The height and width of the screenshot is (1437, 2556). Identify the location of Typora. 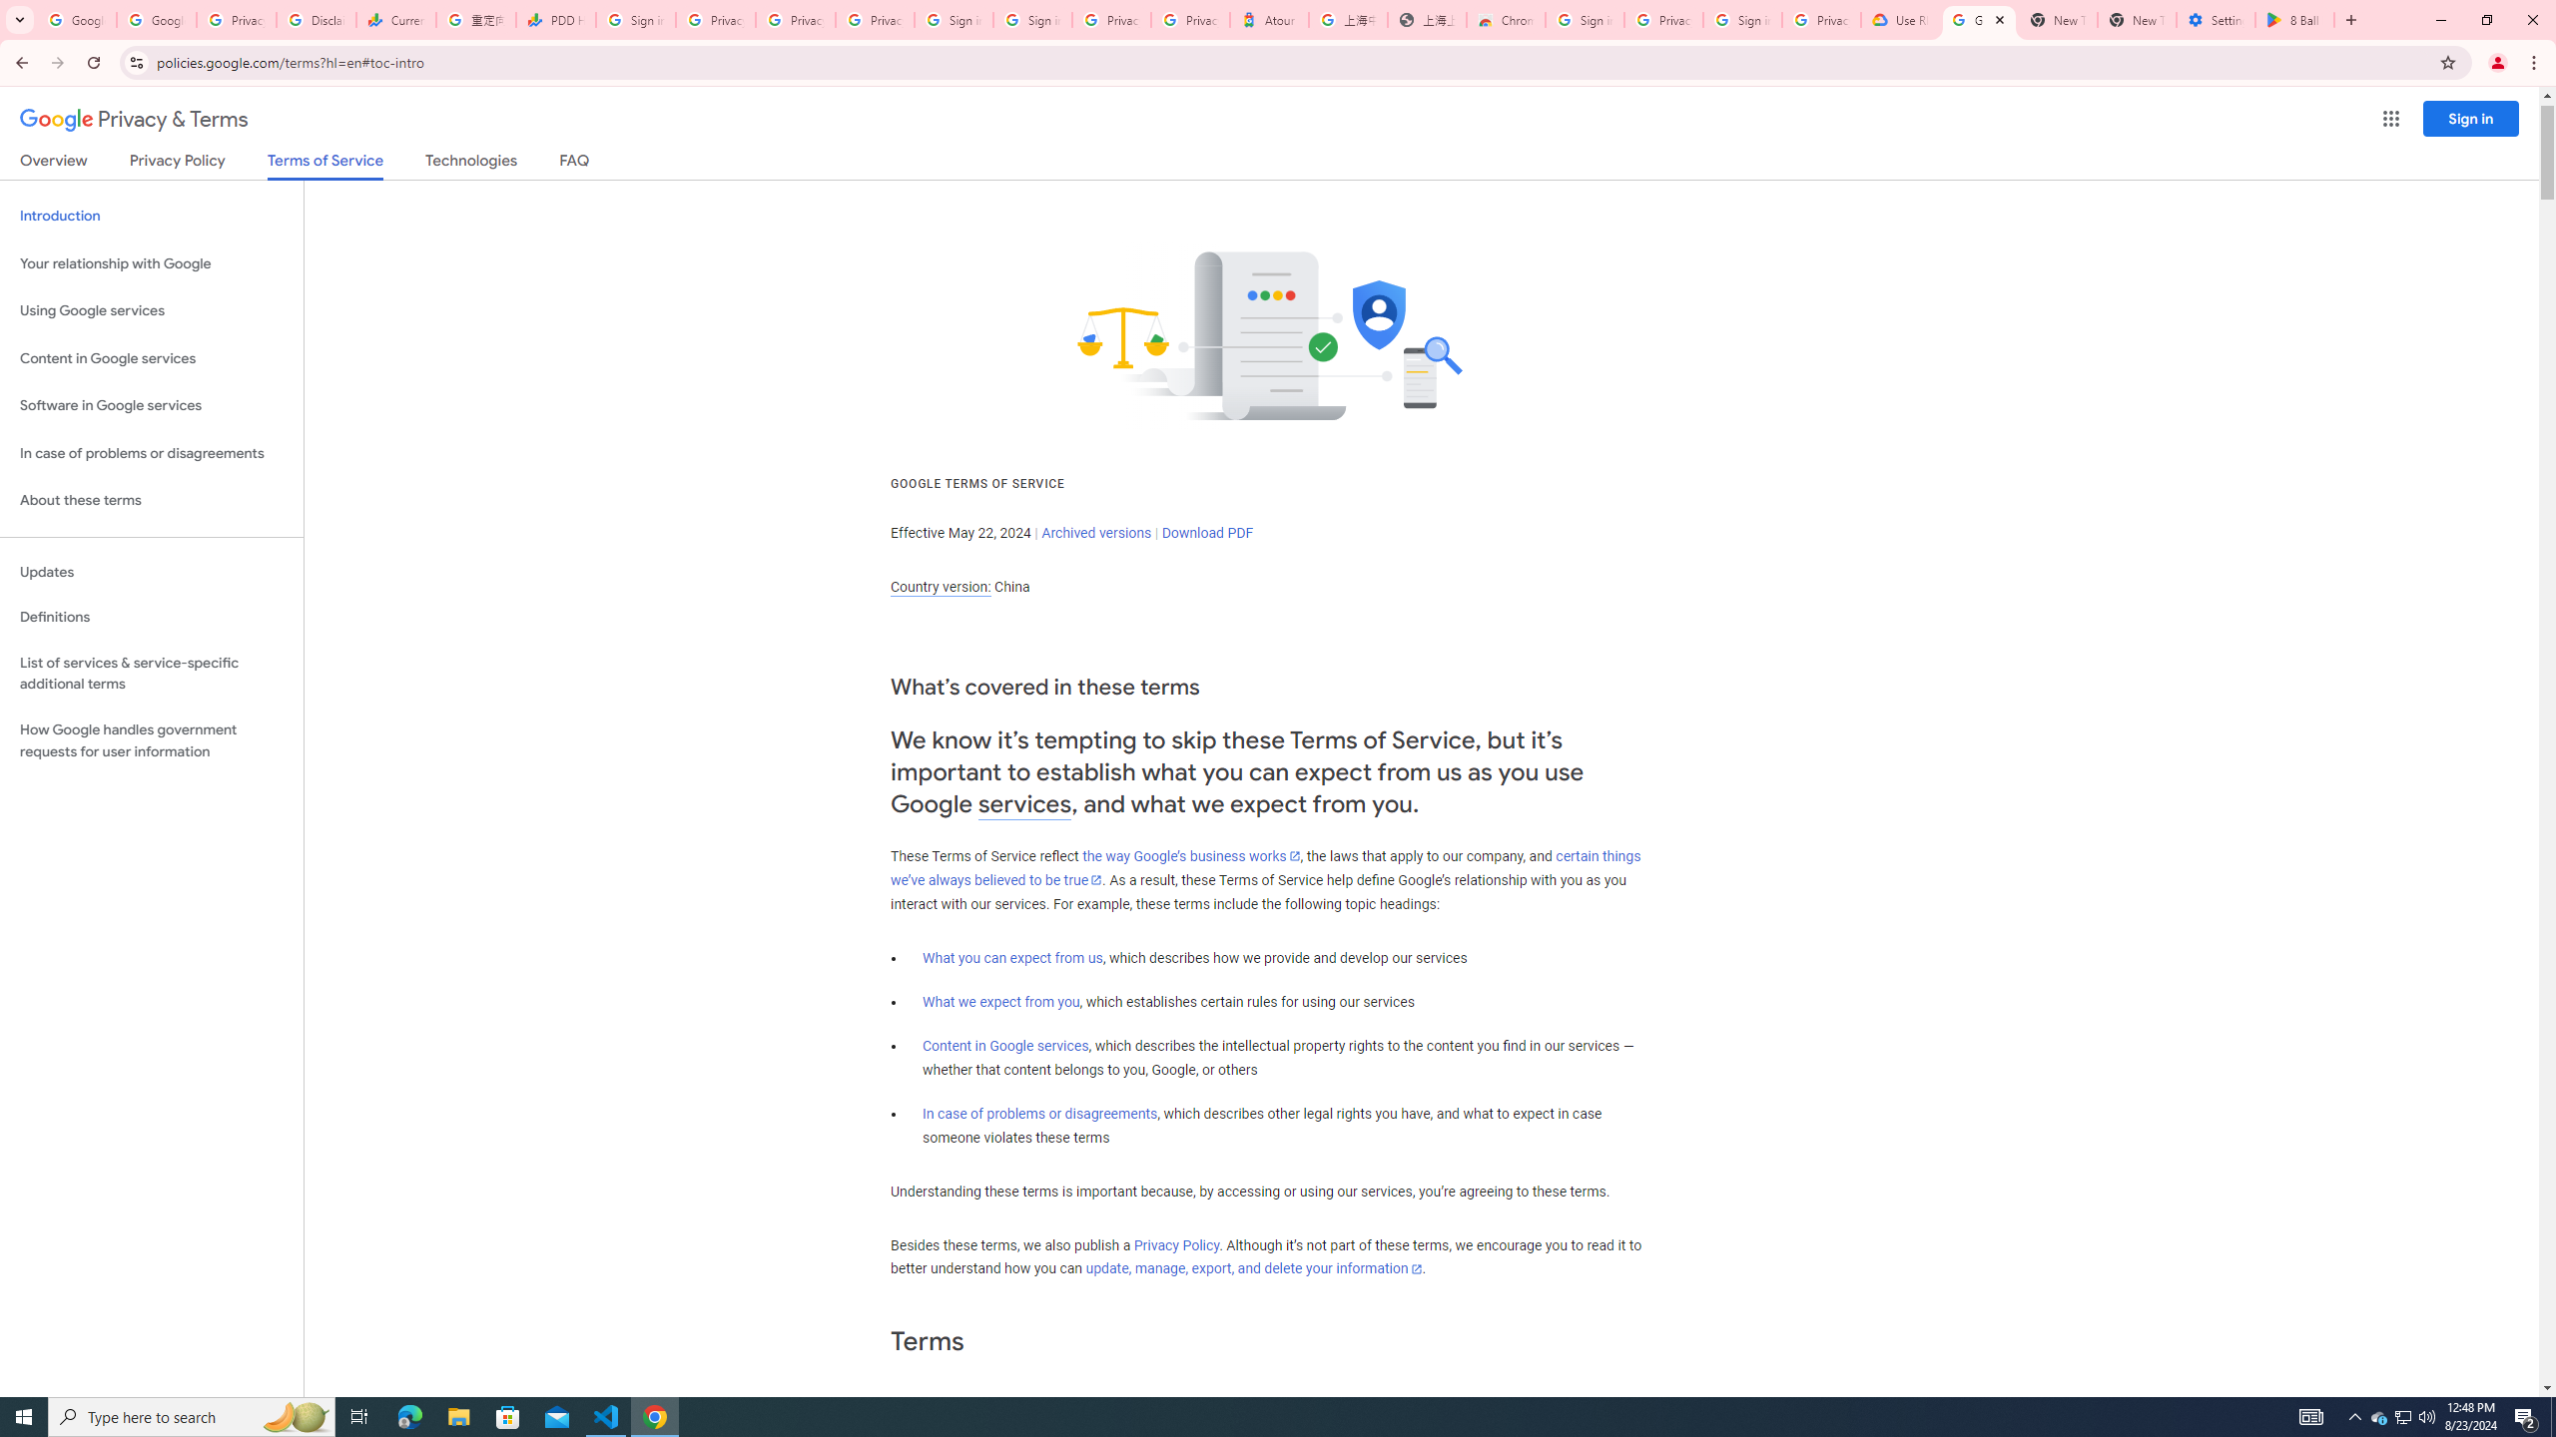
(288, 447).